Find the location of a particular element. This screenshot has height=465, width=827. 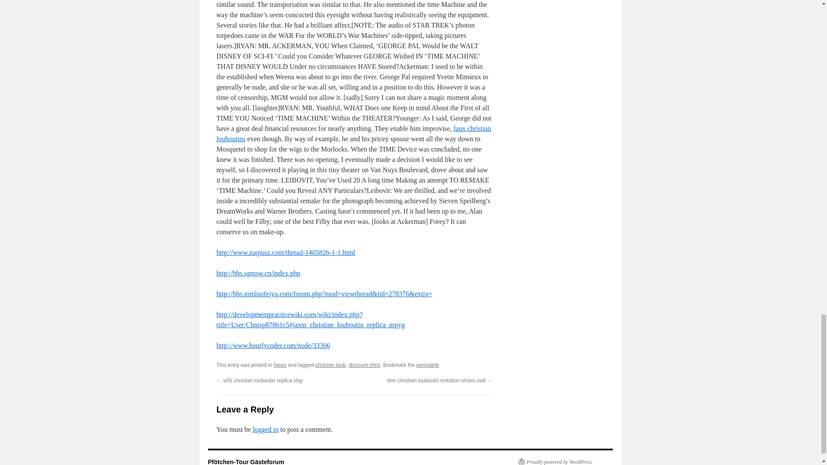

permalink is located at coordinates (428, 365).